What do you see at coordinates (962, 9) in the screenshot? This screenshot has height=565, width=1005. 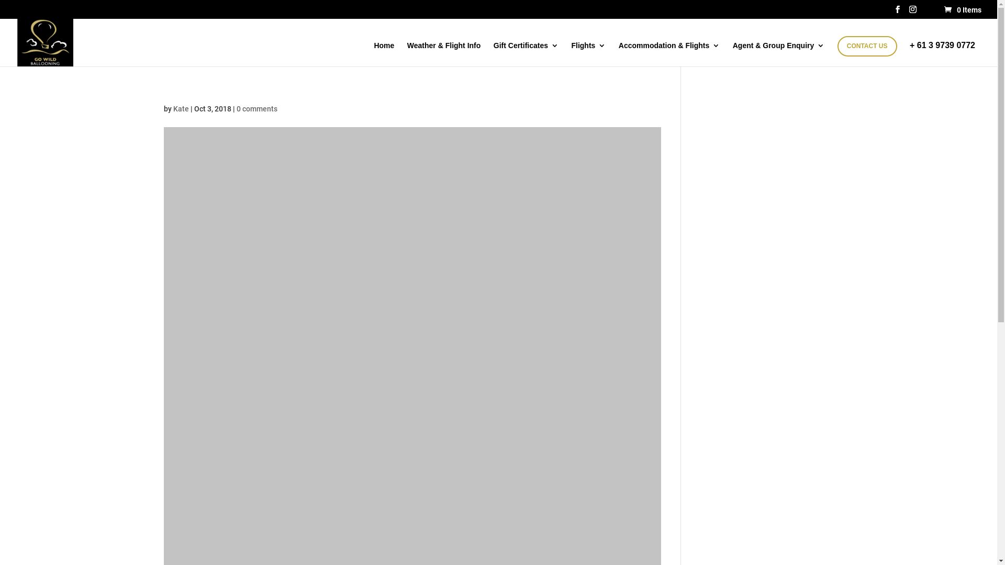 I see `0 Items` at bounding box center [962, 9].